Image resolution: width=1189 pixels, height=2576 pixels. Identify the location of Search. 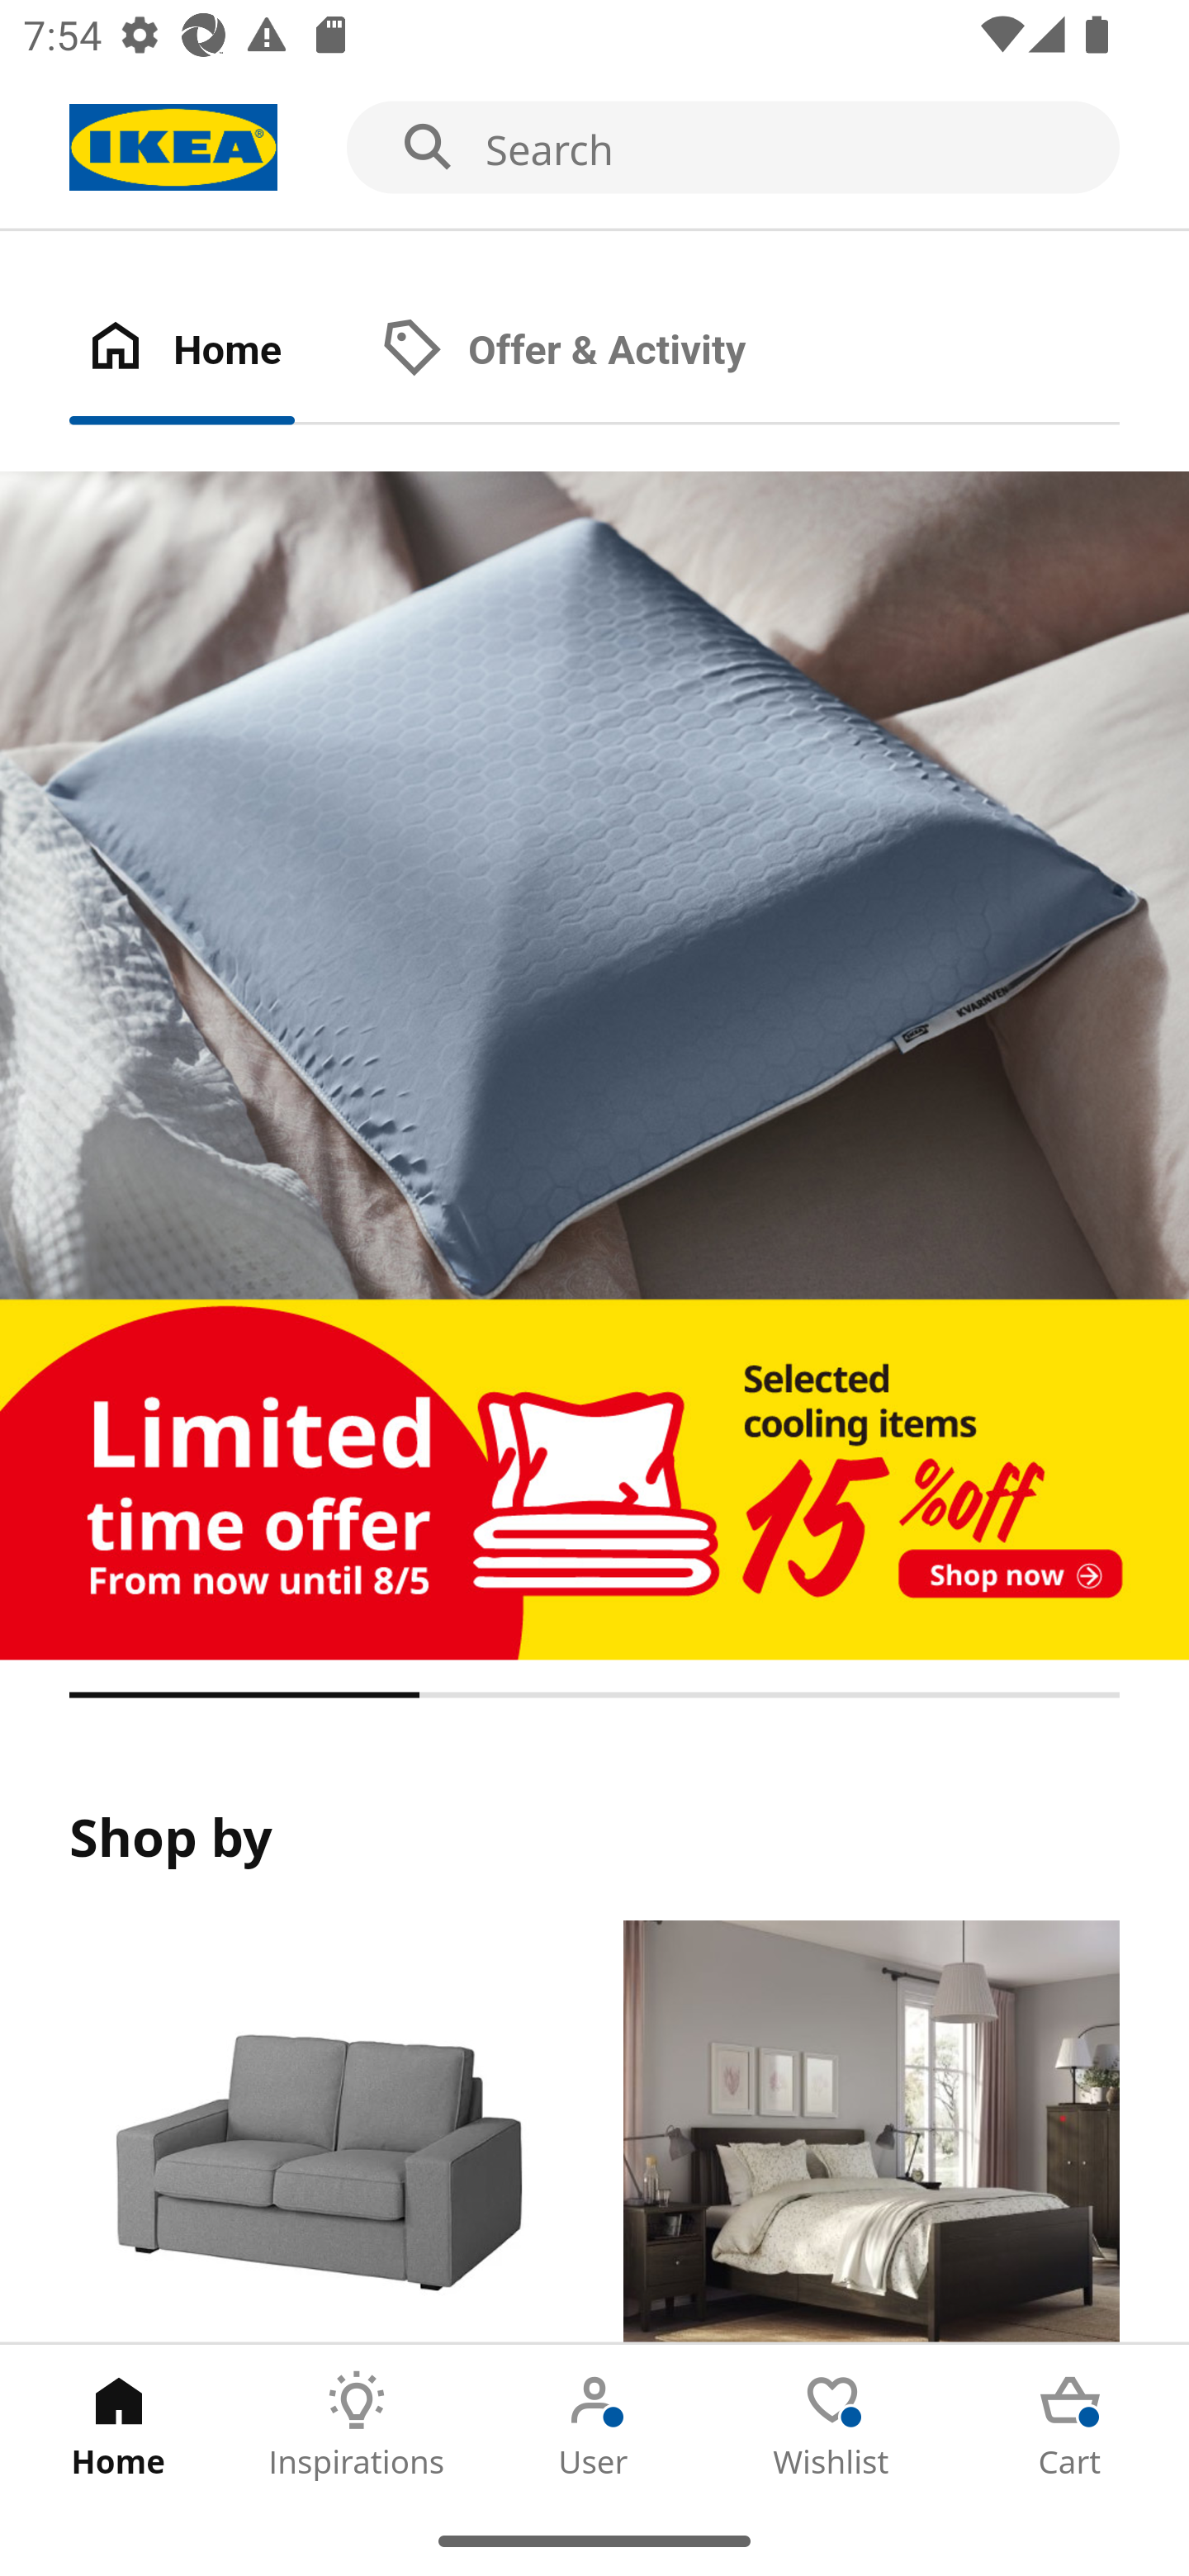
(594, 149).